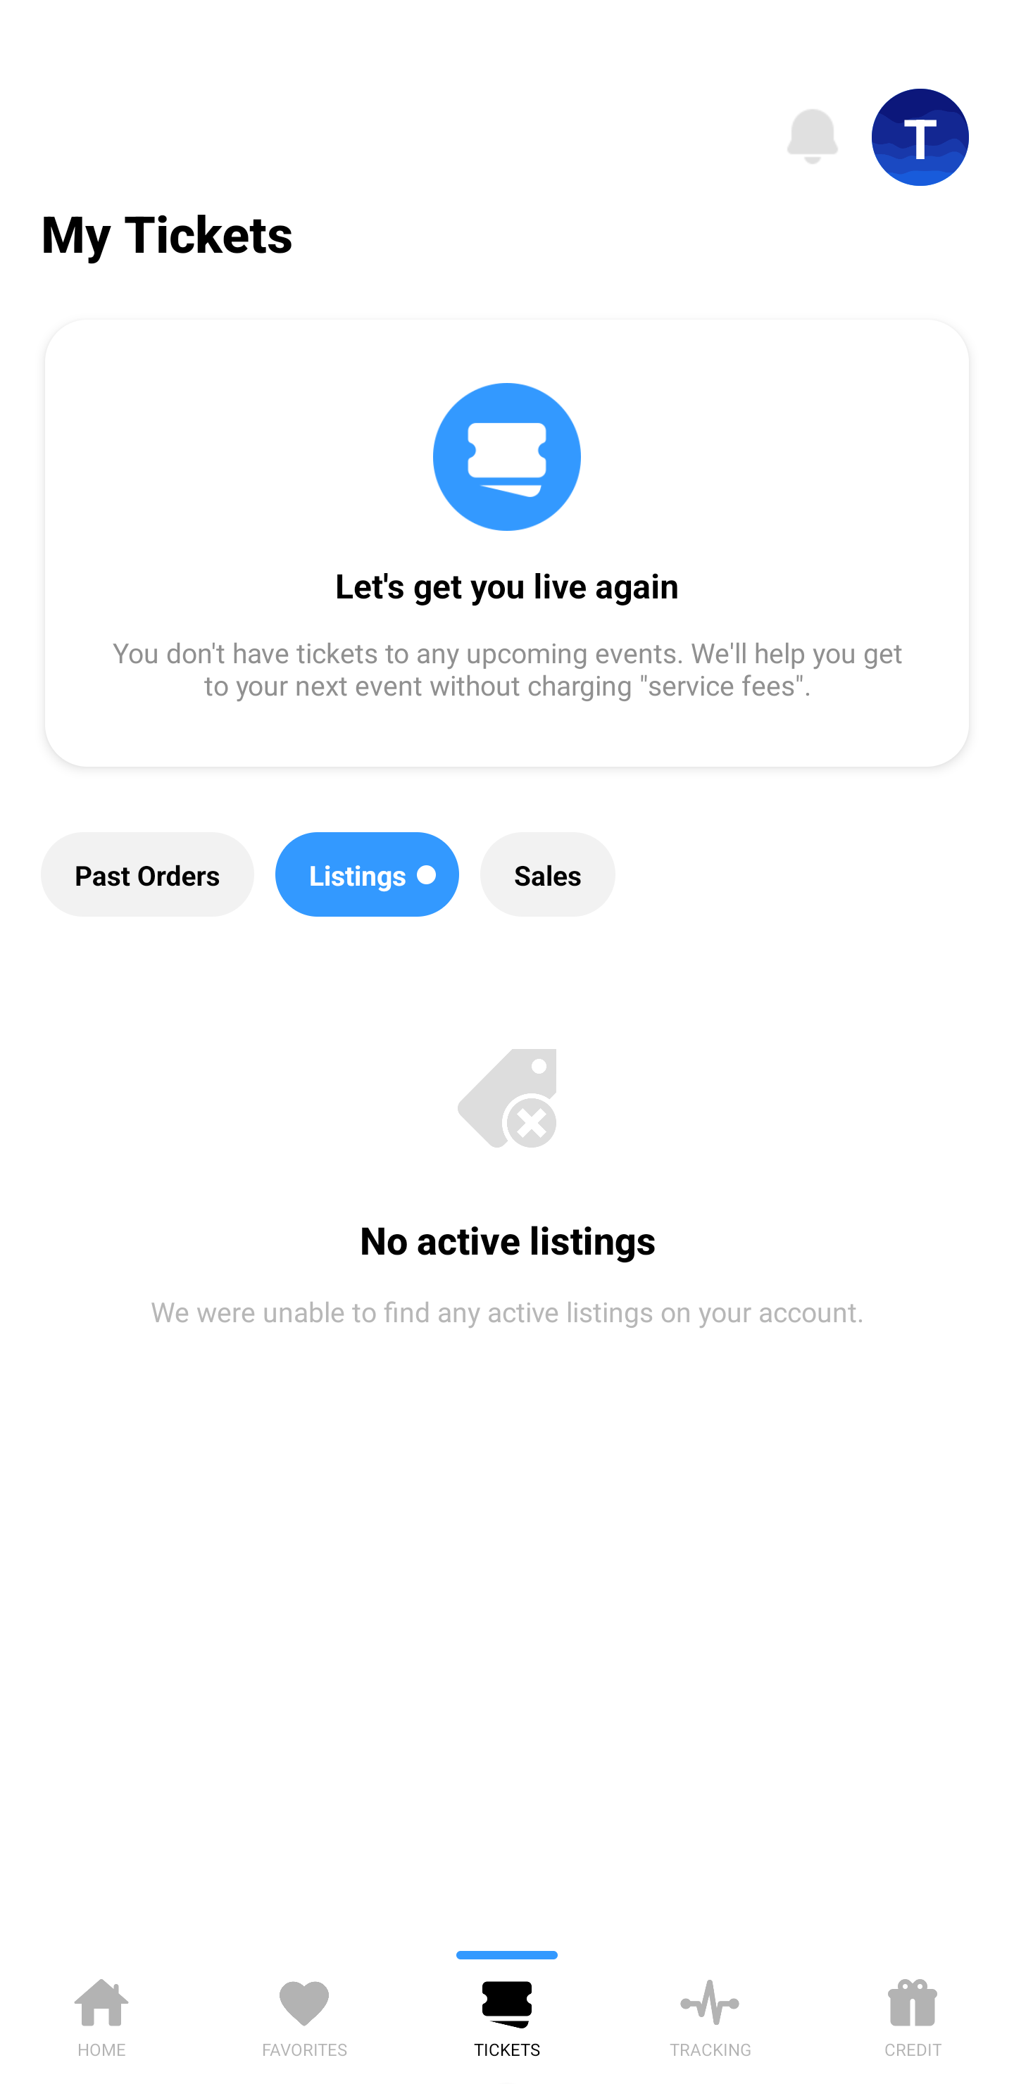 The height and width of the screenshot is (2084, 1014). Describe the element at coordinates (913, 2014) in the screenshot. I see `CREDIT` at that location.